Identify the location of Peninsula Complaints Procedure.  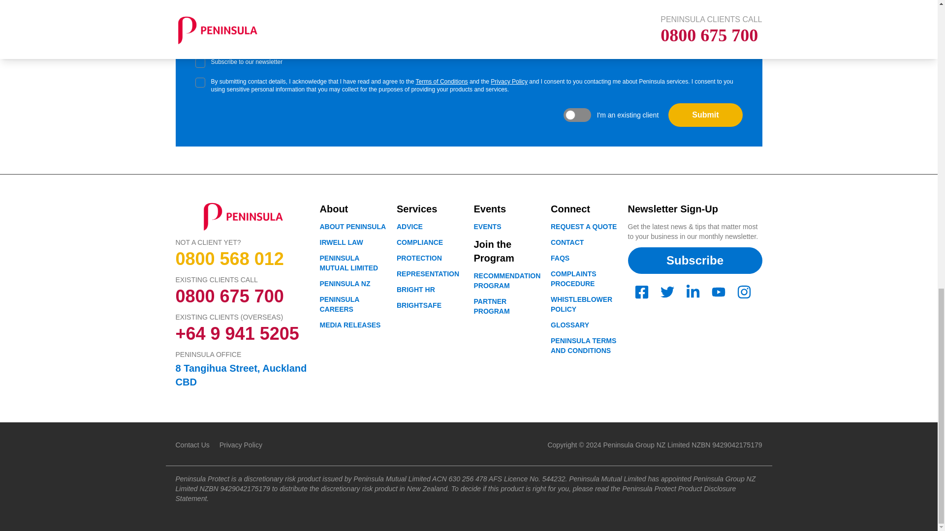
(573, 278).